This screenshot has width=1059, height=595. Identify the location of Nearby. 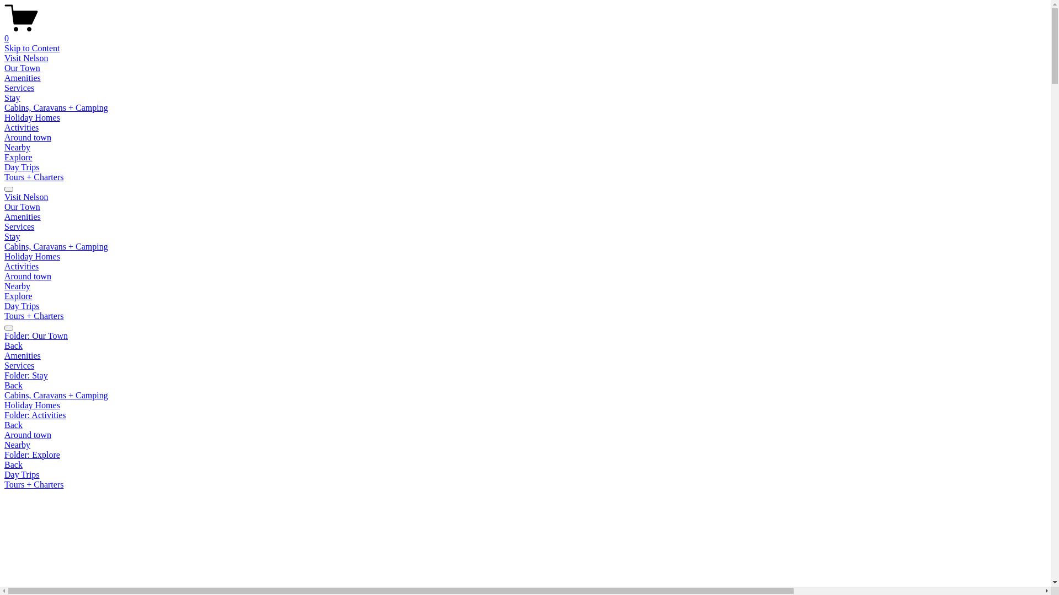
(18, 148).